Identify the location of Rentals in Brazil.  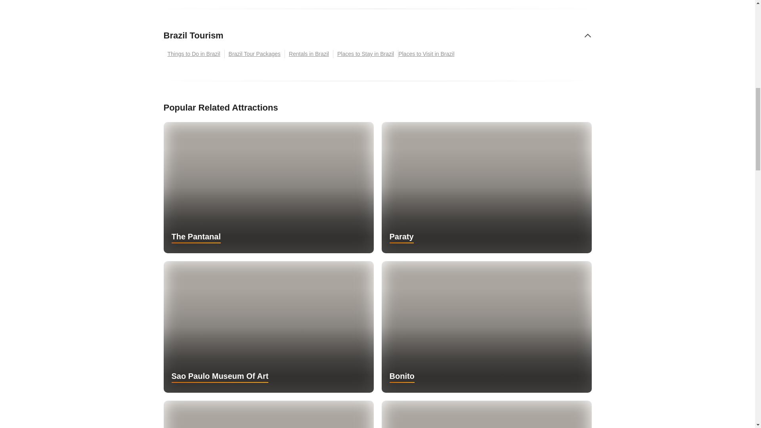
(309, 54).